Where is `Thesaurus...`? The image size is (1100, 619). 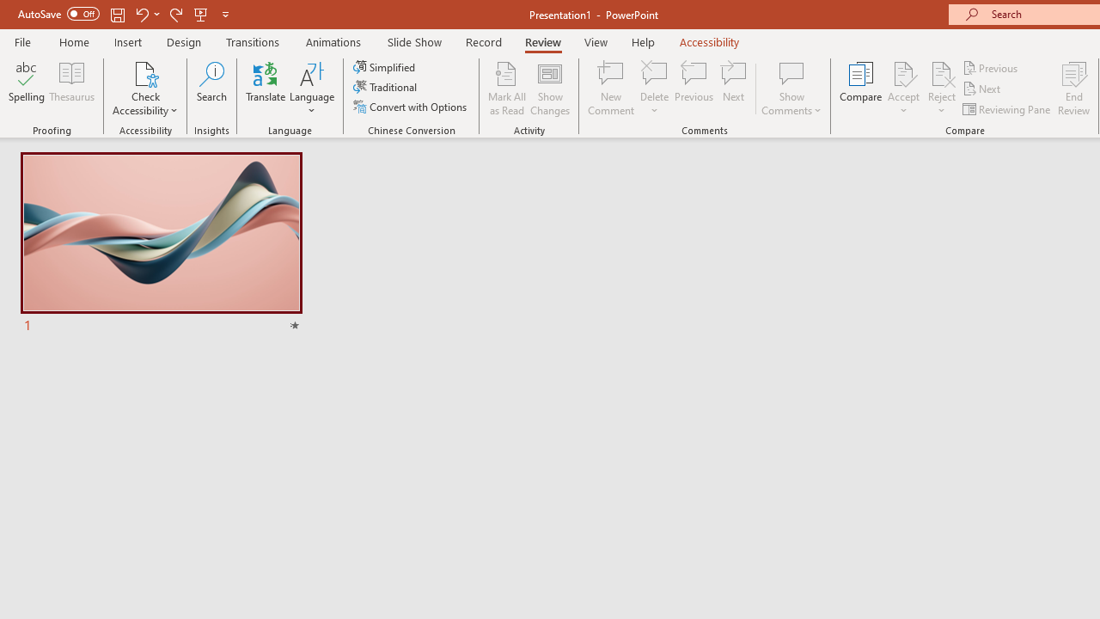 Thesaurus... is located at coordinates (72, 88).